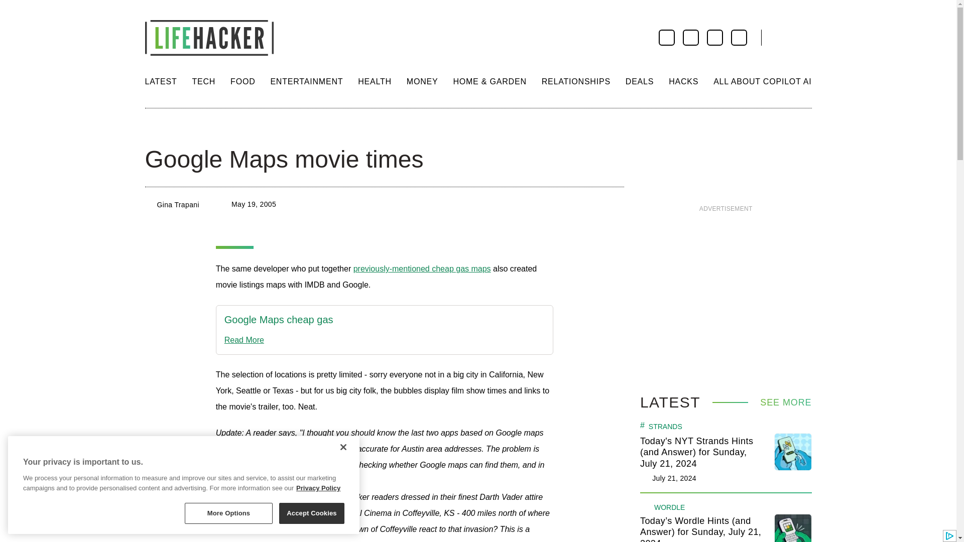 Image resolution: width=964 pixels, height=542 pixels. I want to click on LATEST, so click(161, 81).